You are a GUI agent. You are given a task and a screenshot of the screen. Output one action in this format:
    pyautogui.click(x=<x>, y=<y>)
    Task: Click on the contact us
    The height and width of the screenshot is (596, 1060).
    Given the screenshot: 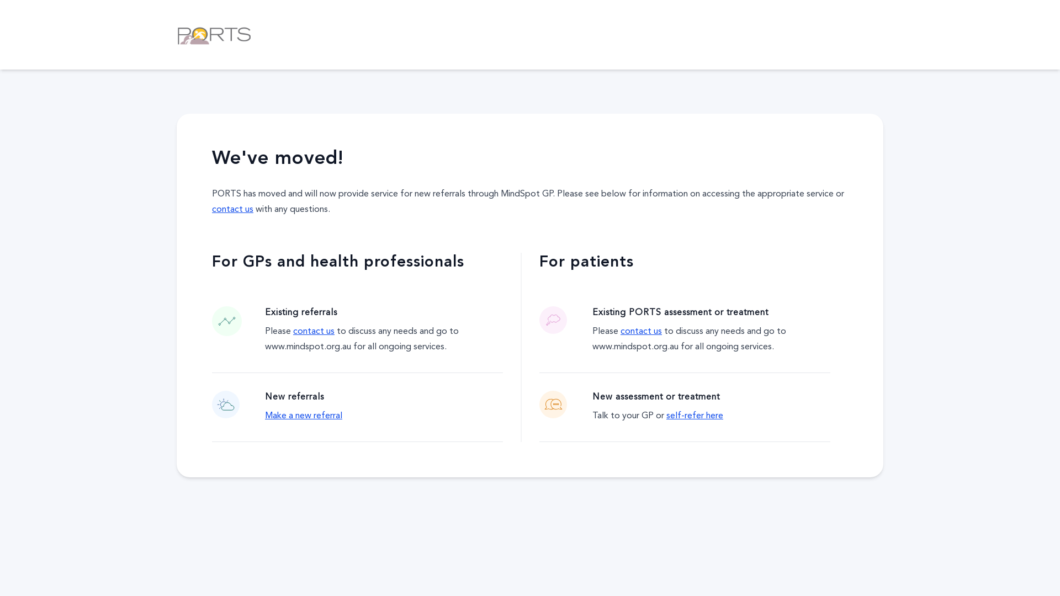 What is the action you would take?
    pyautogui.click(x=642, y=332)
    